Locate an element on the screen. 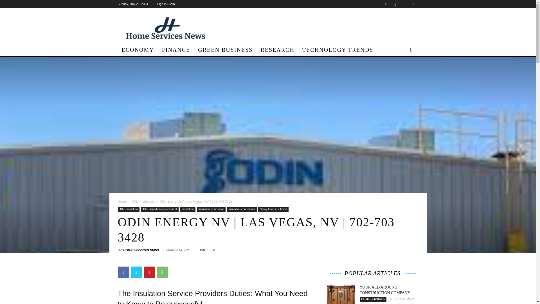  Twitter is located at coordinates (413, 4).